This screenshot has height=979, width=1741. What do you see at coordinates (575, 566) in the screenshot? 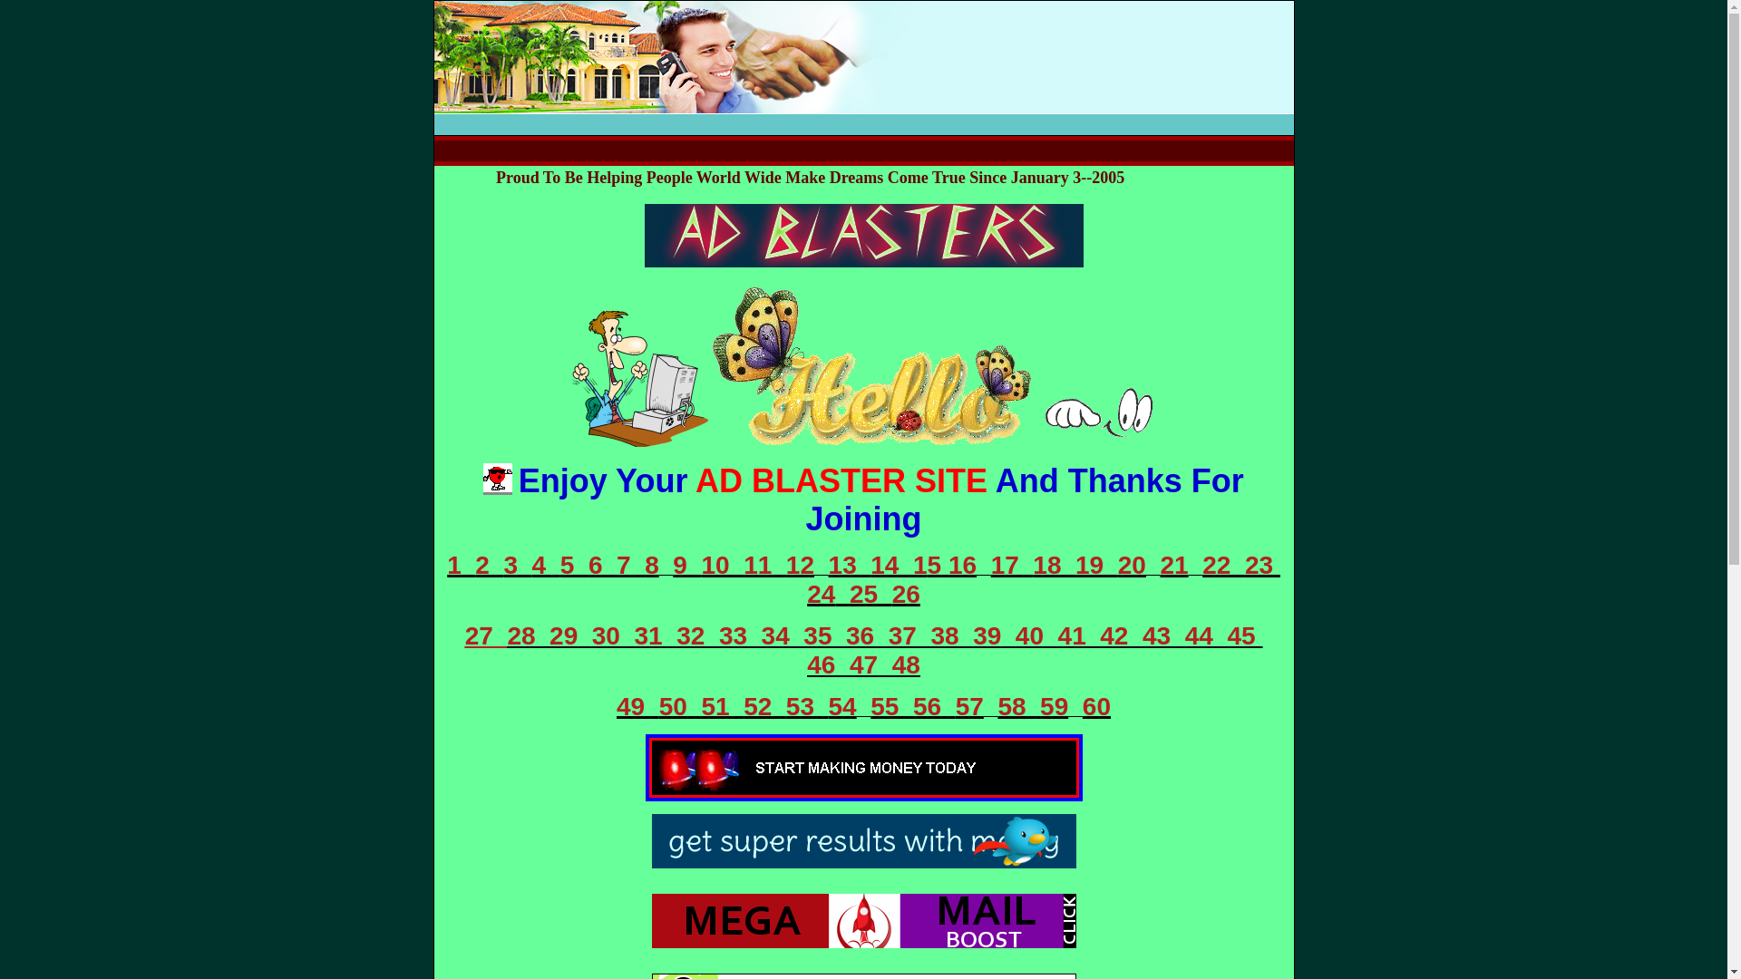
I see `5 ` at bounding box center [575, 566].